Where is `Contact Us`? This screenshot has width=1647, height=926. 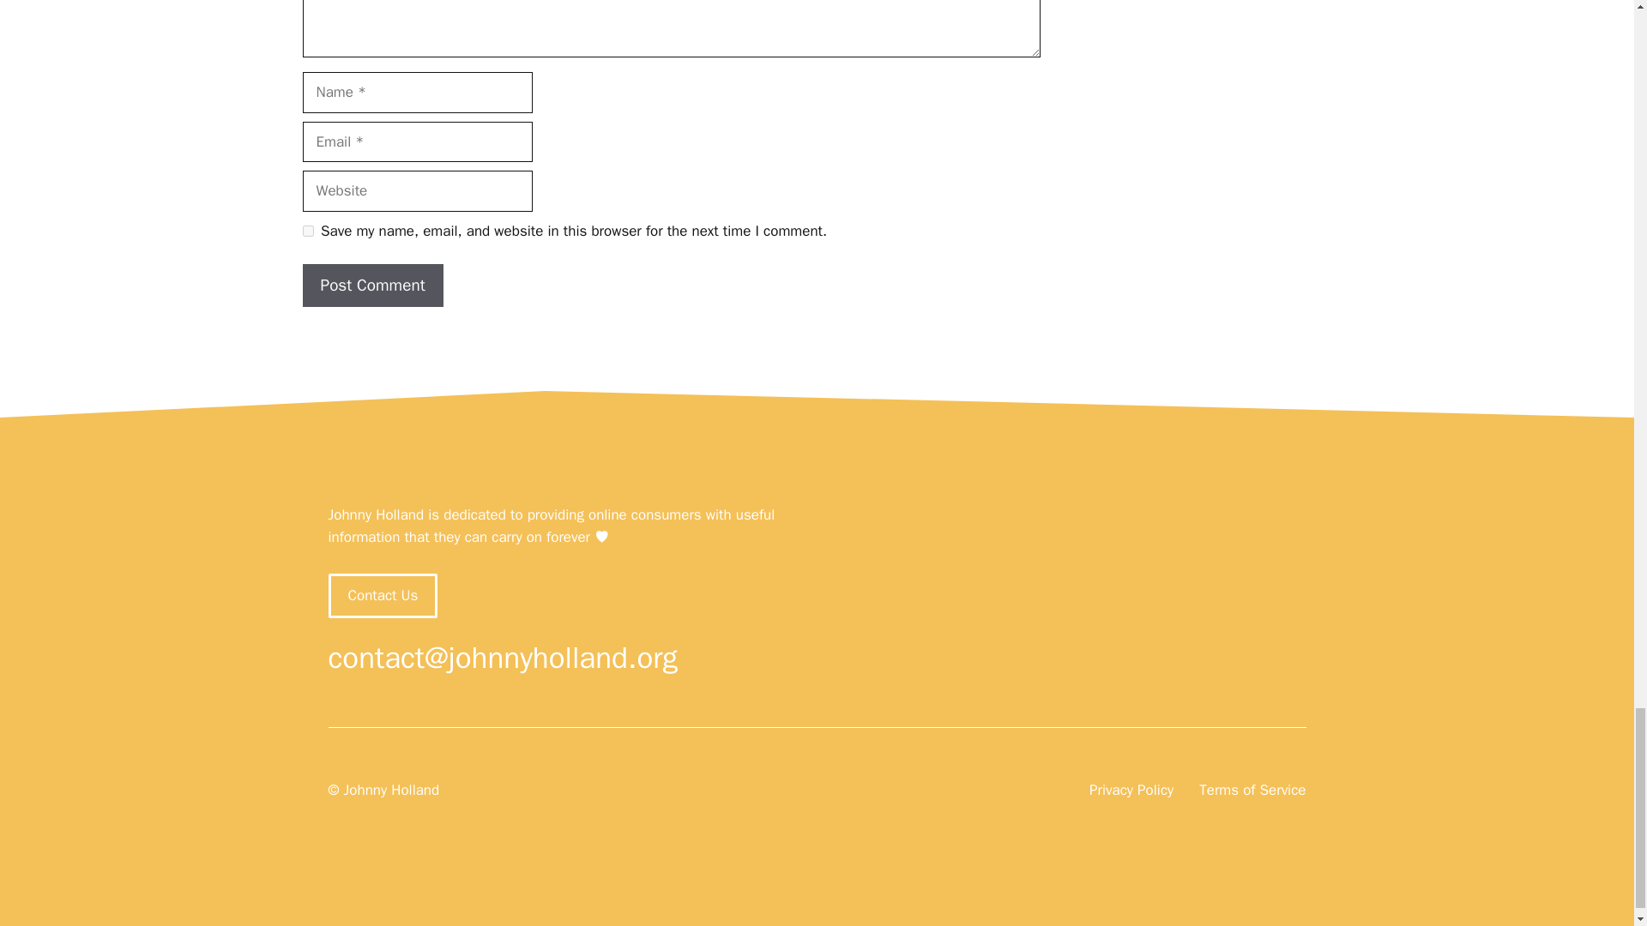
Contact Us is located at coordinates (383, 595).